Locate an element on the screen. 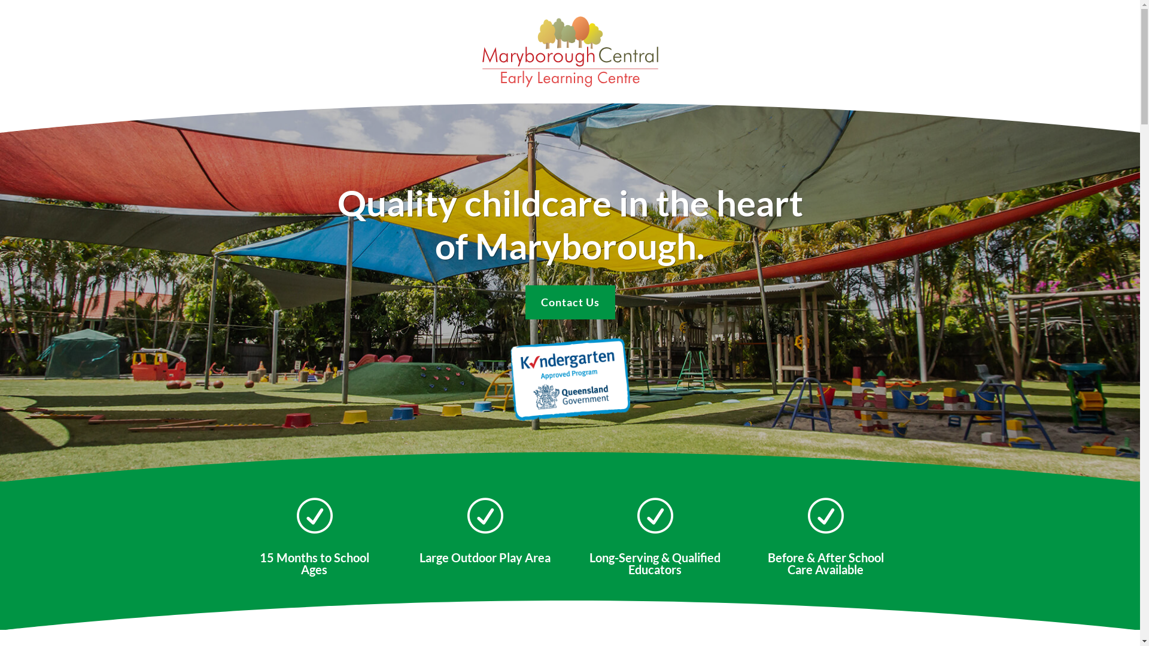 The width and height of the screenshot is (1149, 646). Contact Us is located at coordinates (570, 303).